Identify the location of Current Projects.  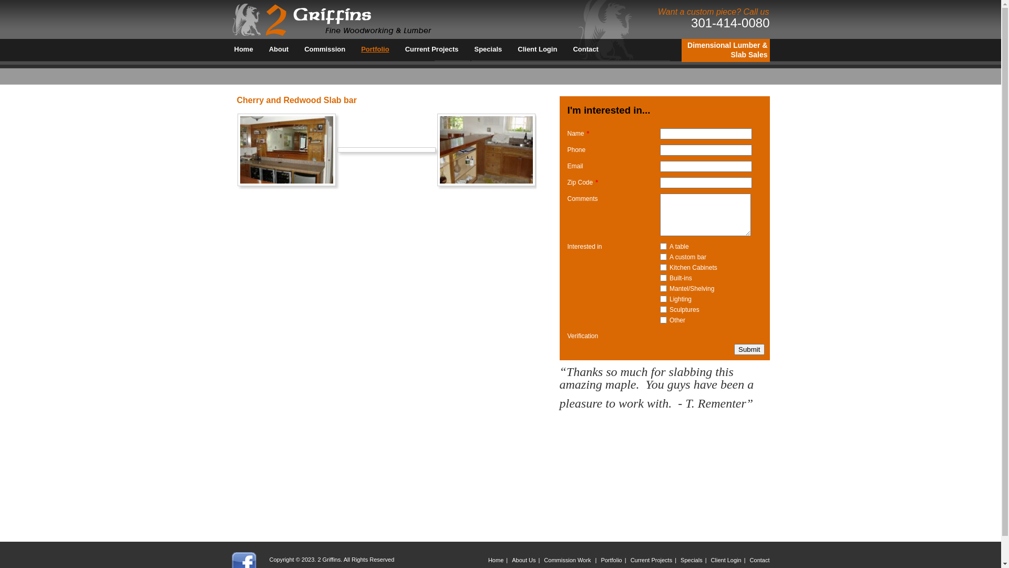
(652, 560).